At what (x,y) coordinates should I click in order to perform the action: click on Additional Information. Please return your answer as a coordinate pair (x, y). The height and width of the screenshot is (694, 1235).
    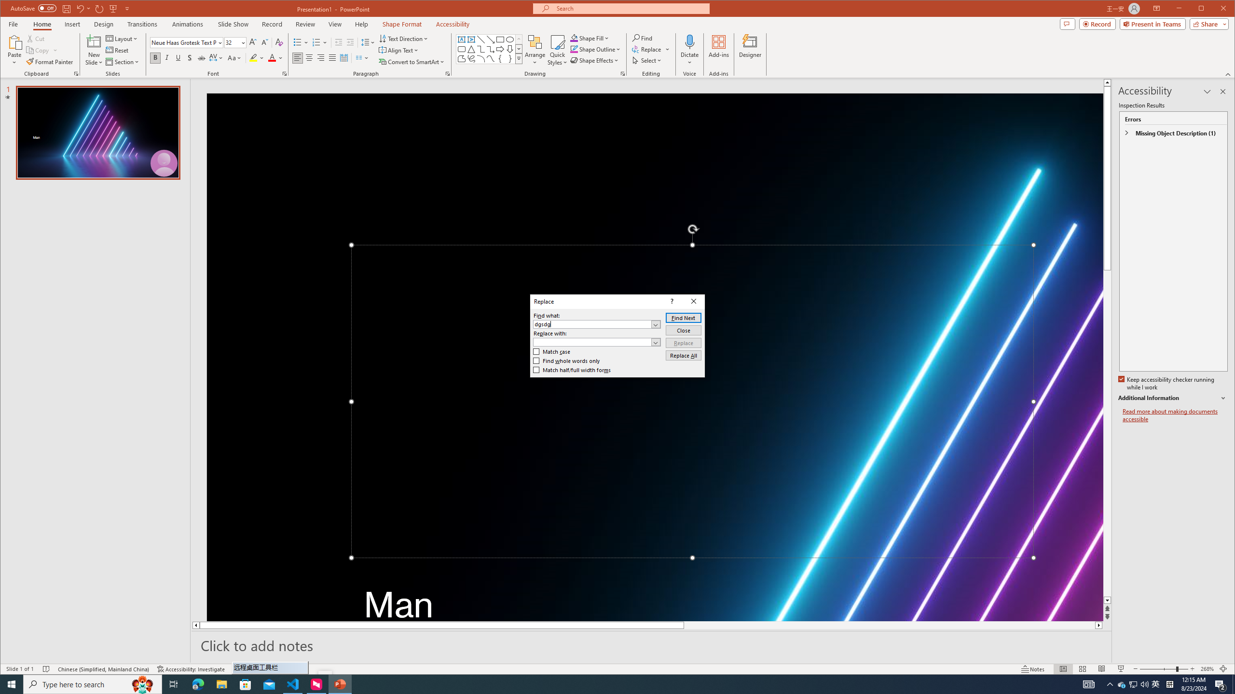
    Looking at the image, I should click on (1172, 398).